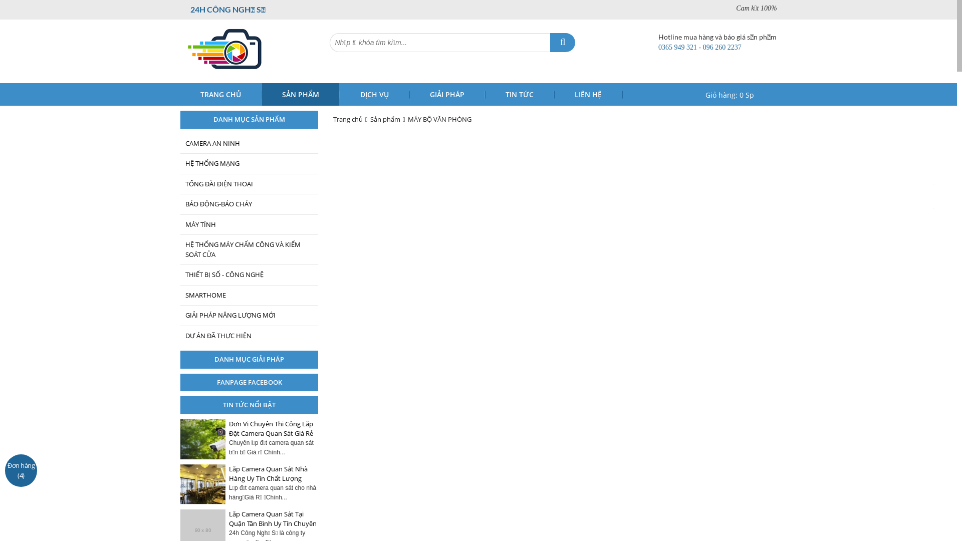 This screenshot has width=962, height=541. What do you see at coordinates (250, 143) in the screenshot?
I see `CAMERA AN NINH` at bounding box center [250, 143].